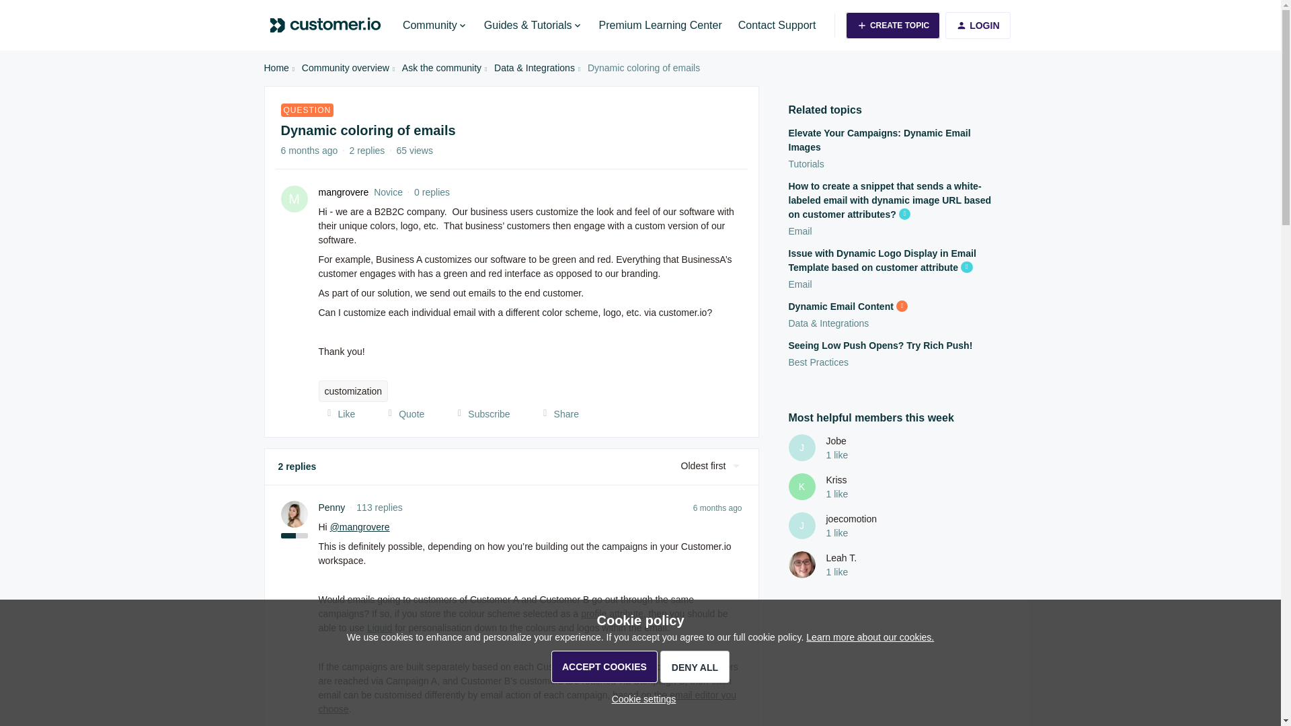 The image size is (1291, 726). What do you see at coordinates (346, 68) in the screenshot?
I see `Community overview` at bounding box center [346, 68].